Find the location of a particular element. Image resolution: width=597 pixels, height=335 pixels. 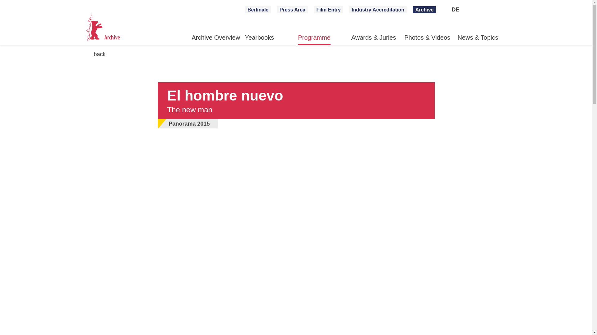

Archive Overview is located at coordinates (216, 39).